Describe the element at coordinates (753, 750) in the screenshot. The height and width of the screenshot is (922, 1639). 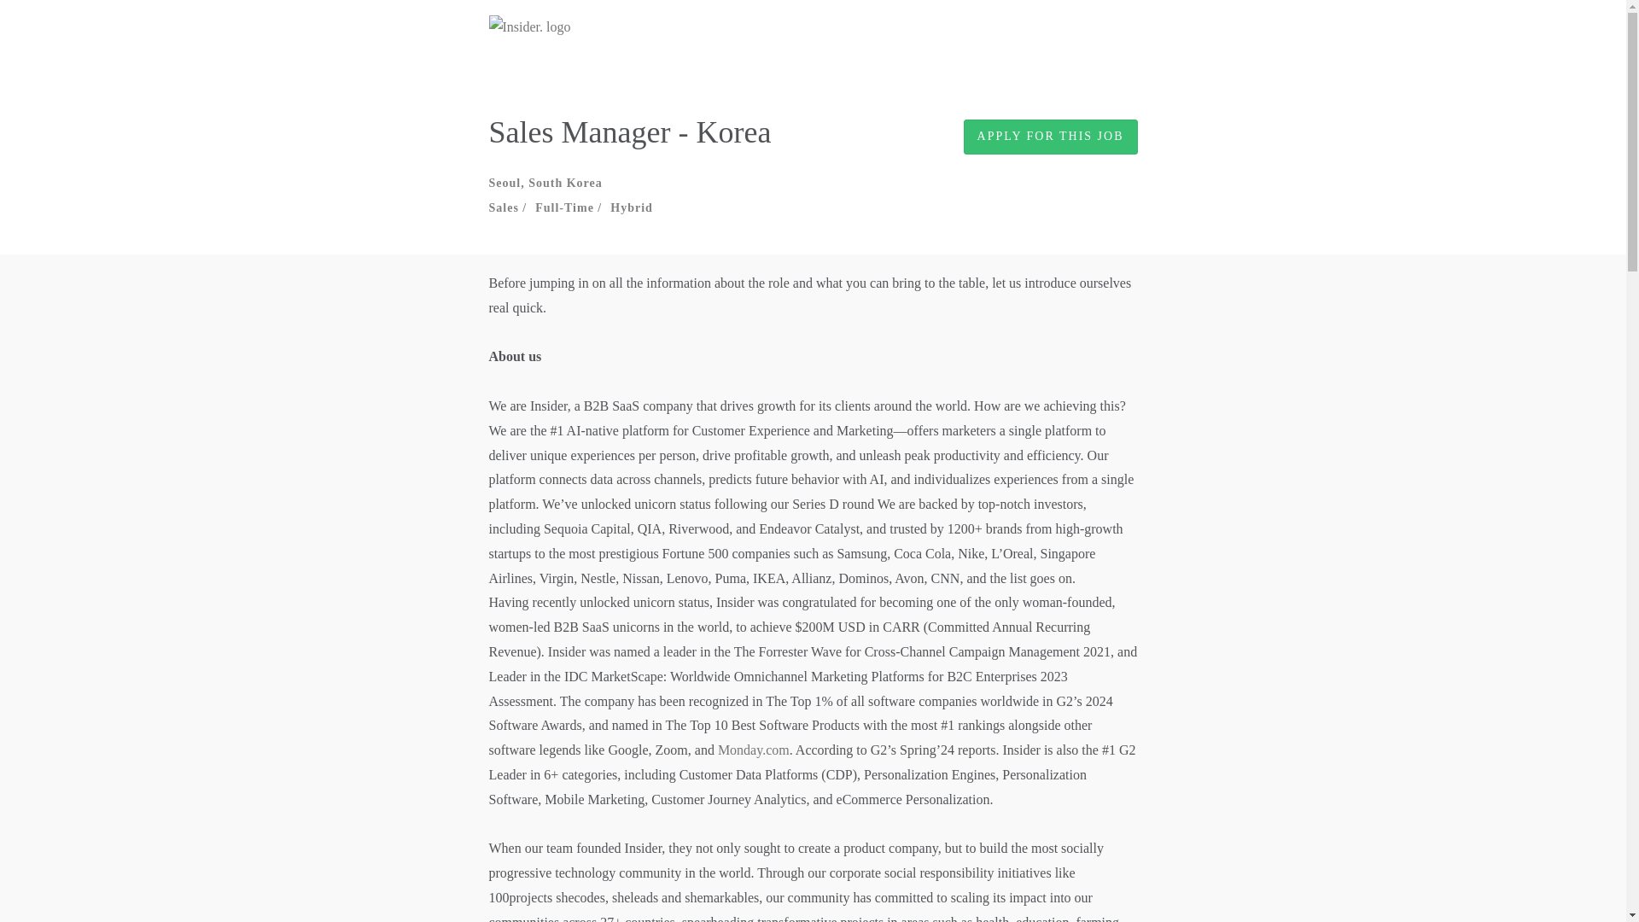
I see `Monday.com` at that location.